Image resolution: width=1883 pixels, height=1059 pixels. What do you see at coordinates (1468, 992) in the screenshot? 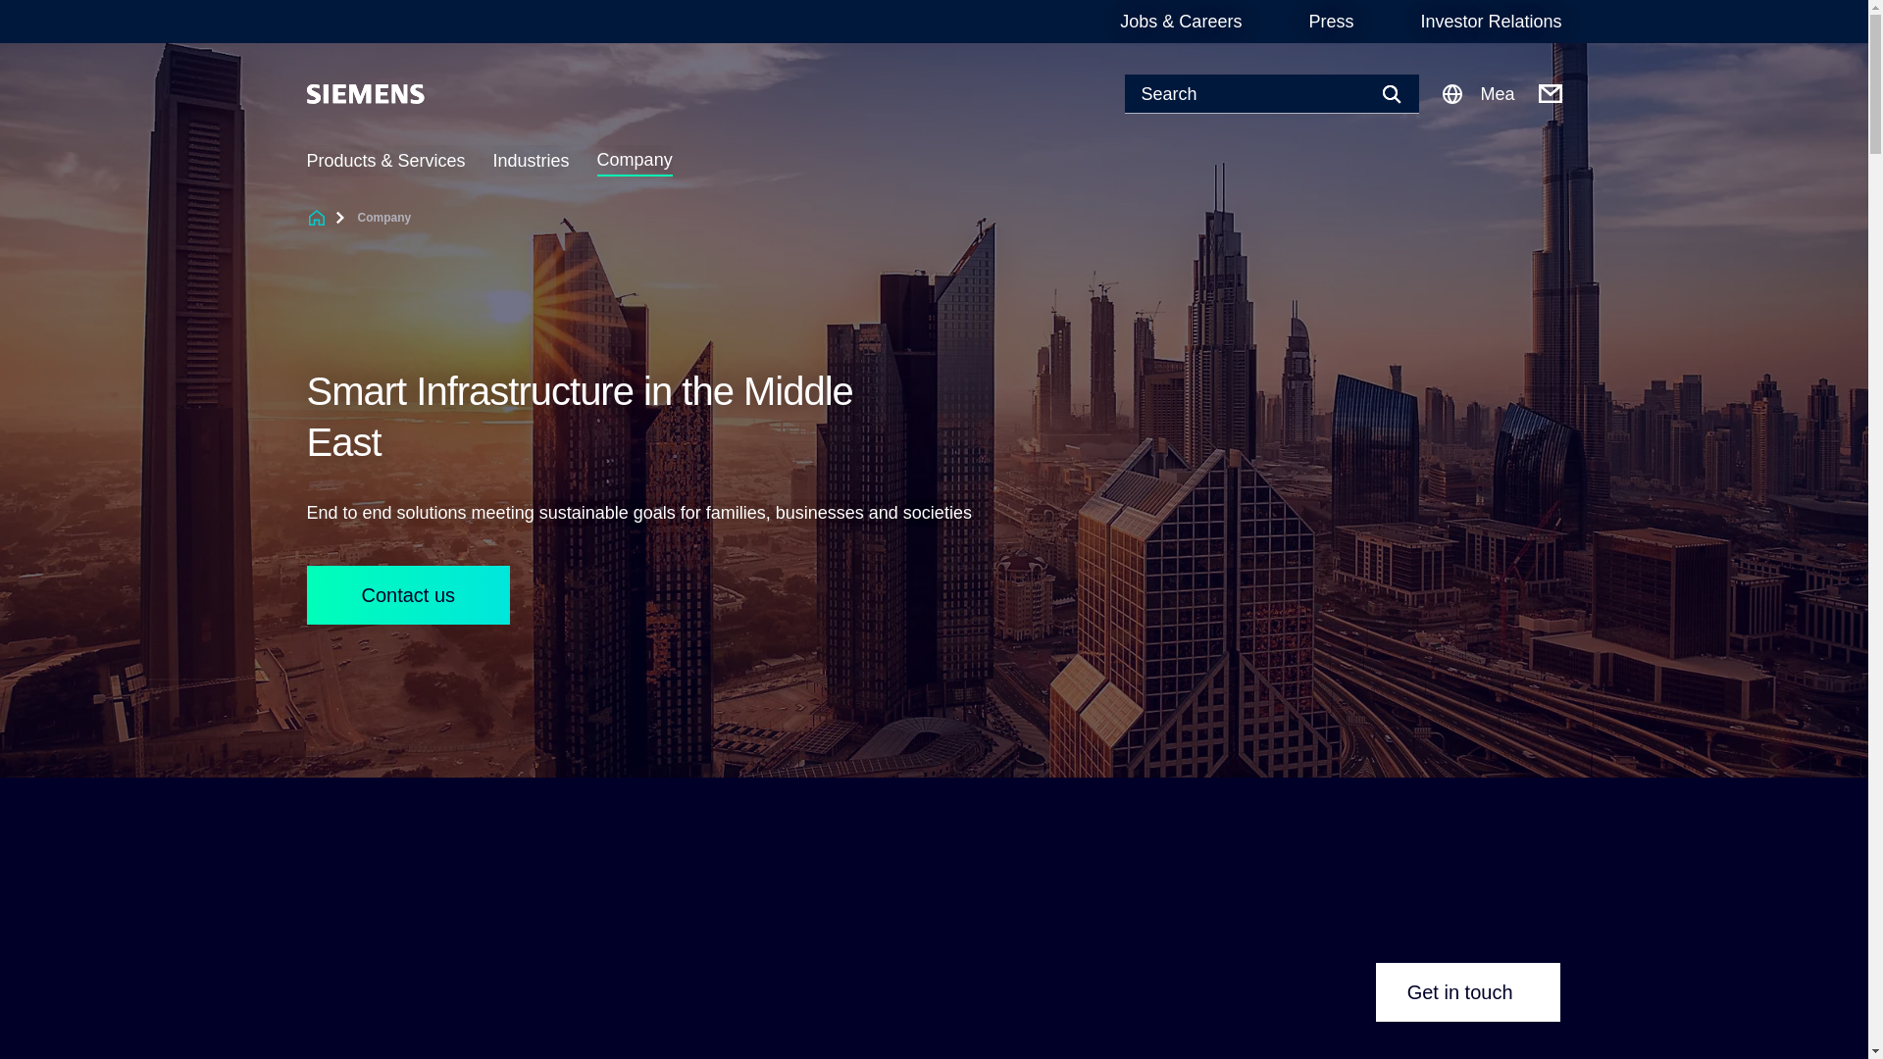
I see `Get in touch` at bounding box center [1468, 992].